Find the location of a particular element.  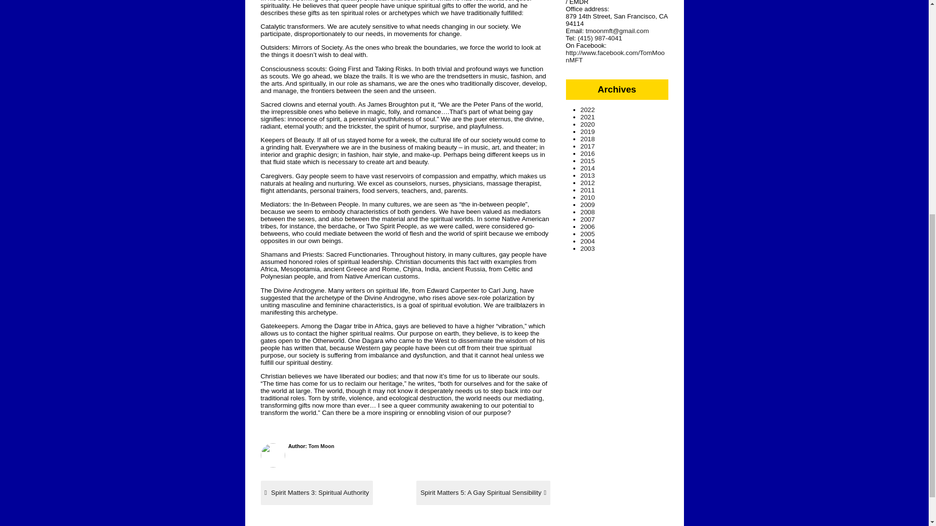

2013 is located at coordinates (587, 175).